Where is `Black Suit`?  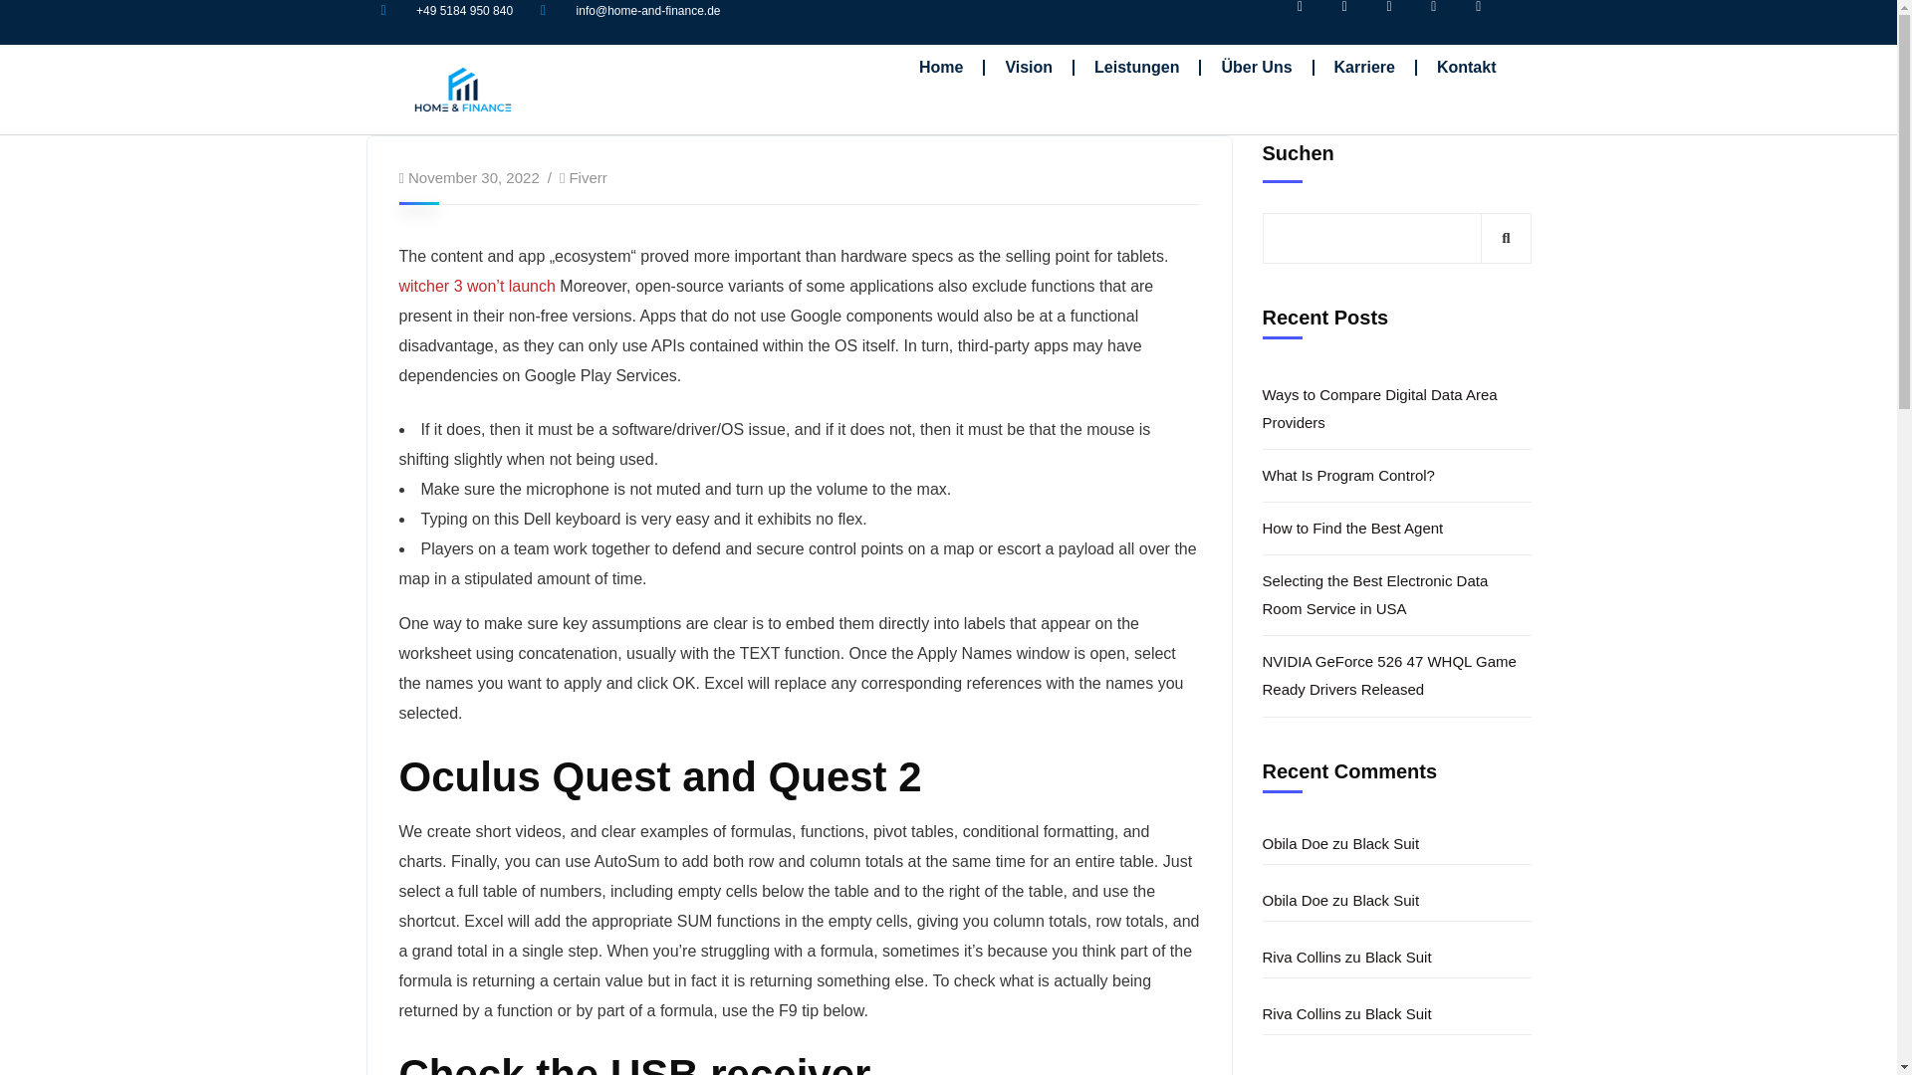
Black Suit is located at coordinates (1384, 842).